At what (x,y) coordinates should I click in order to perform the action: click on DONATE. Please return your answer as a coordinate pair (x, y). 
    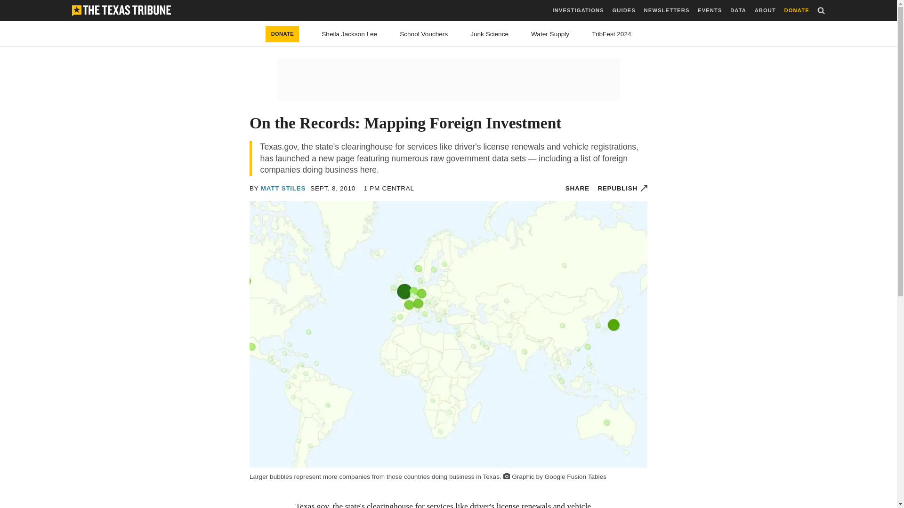
    Looking at the image, I should click on (797, 10).